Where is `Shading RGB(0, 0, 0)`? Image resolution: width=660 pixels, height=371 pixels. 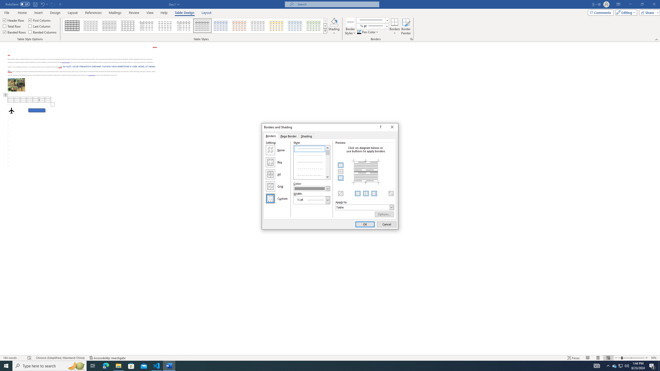
Shading RGB(0, 0, 0) is located at coordinates (334, 22).